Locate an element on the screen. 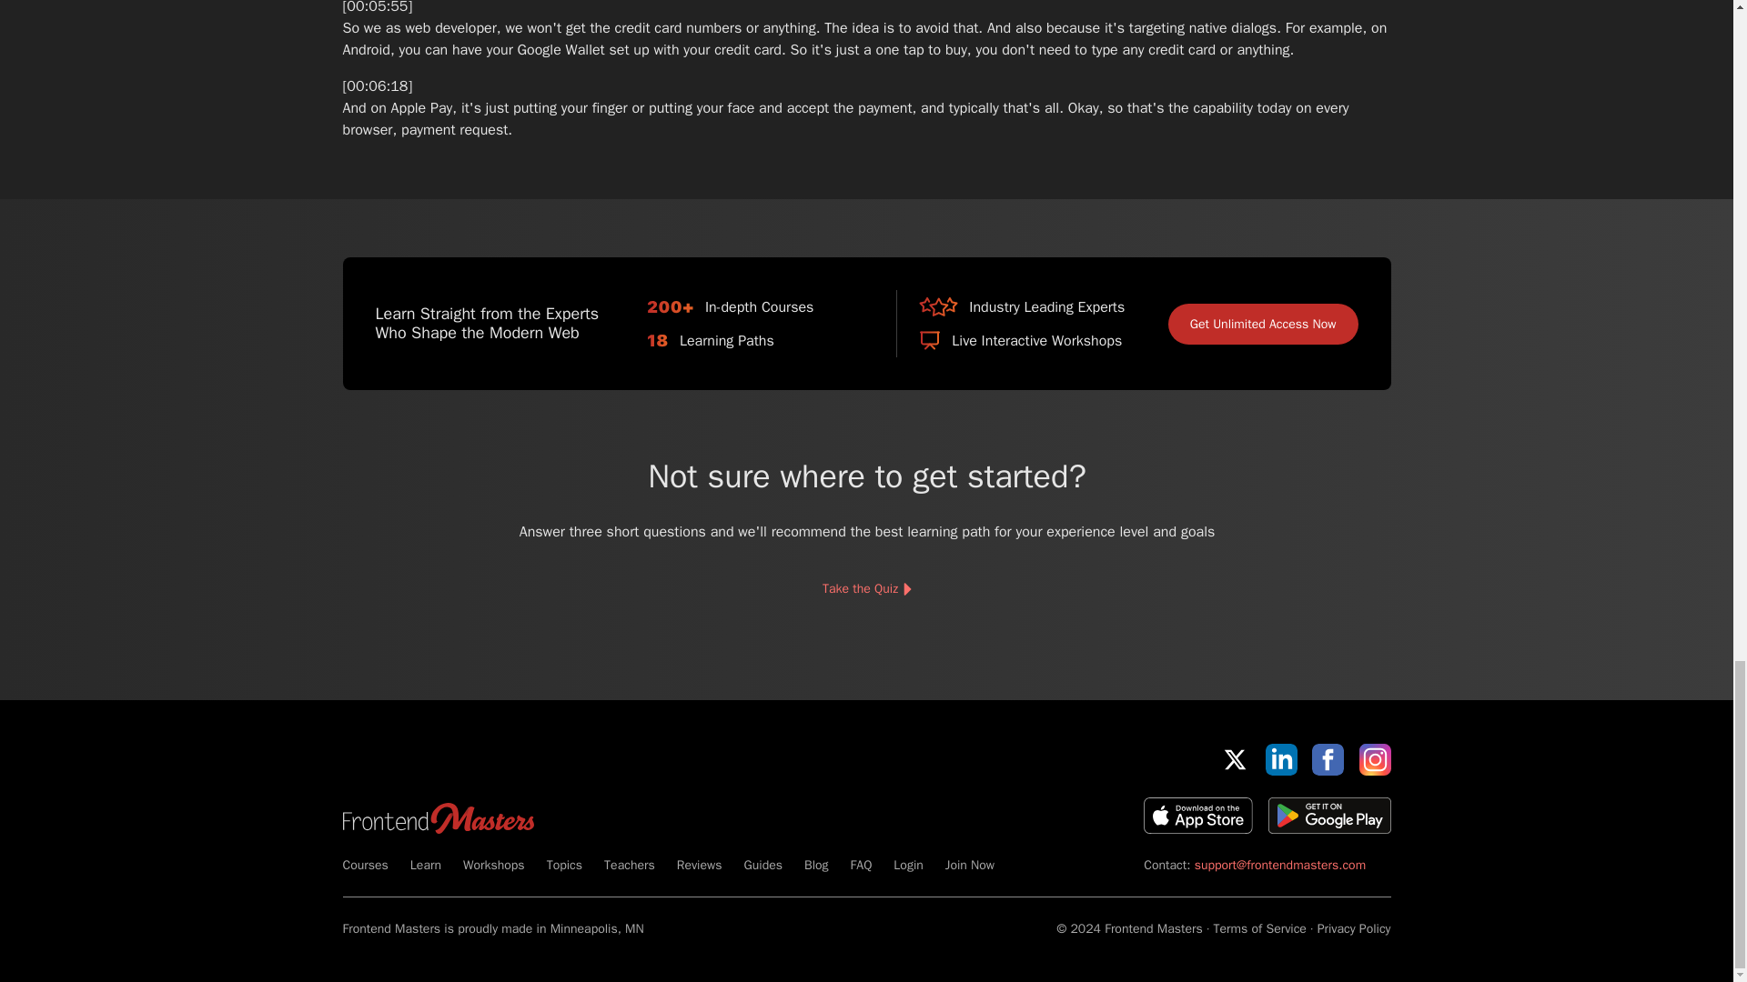 The width and height of the screenshot is (1747, 982). Apple App Store is located at coordinates (1197, 815).